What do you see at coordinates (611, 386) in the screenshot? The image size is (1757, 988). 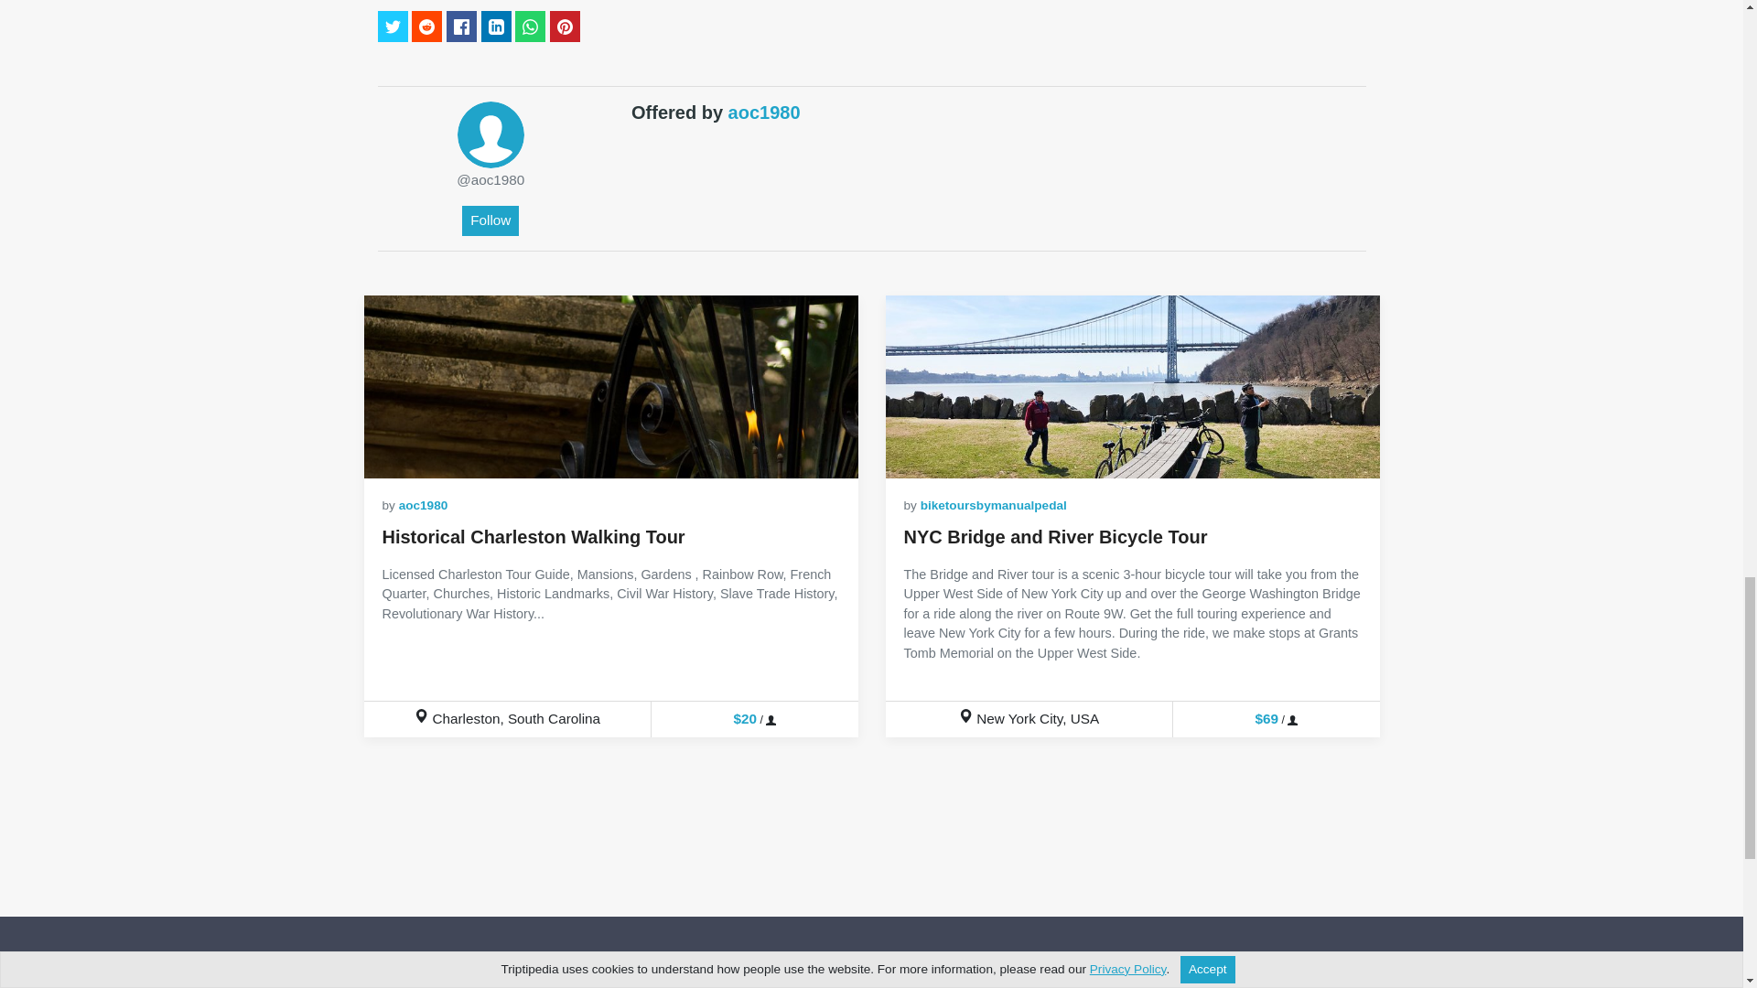 I see `Historical Charleston Walking Tour` at bounding box center [611, 386].